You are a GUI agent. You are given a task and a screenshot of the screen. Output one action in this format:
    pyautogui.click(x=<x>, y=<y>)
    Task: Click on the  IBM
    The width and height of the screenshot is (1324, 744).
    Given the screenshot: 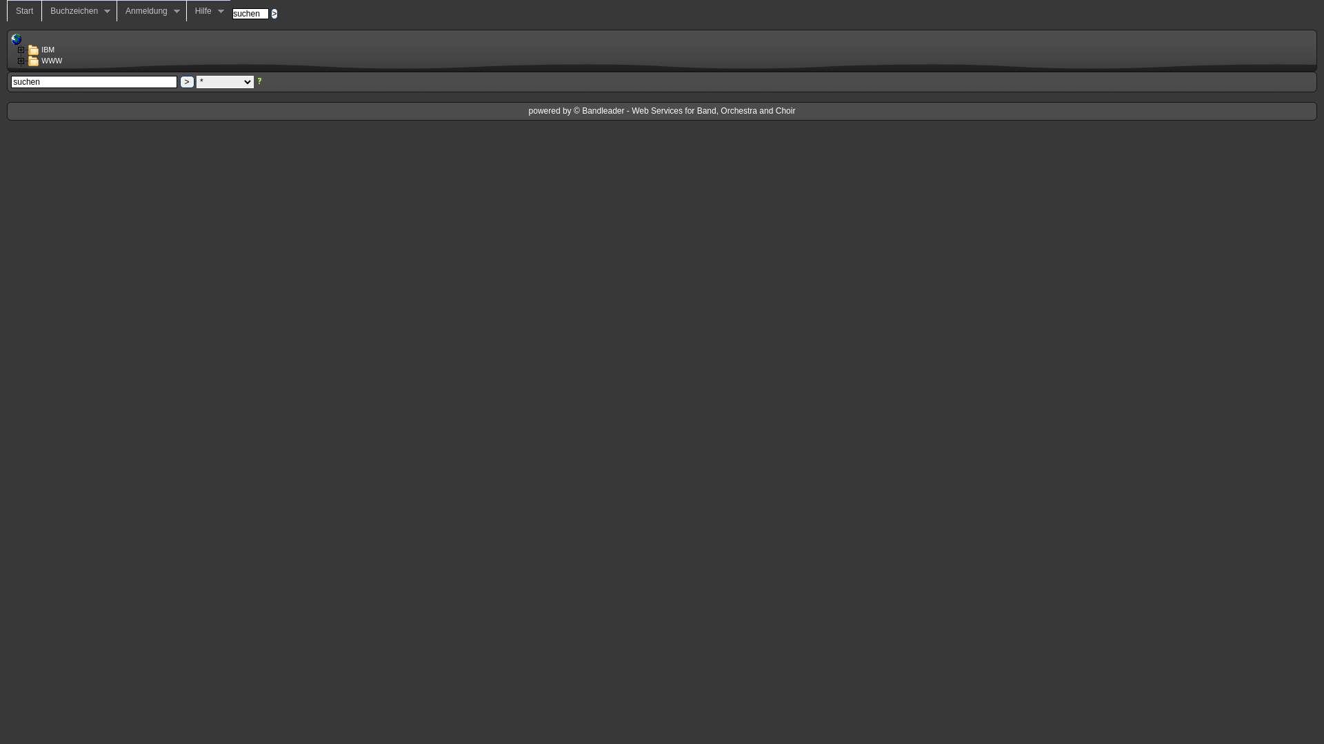 What is the action you would take?
    pyautogui.click(x=34, y=50)
    